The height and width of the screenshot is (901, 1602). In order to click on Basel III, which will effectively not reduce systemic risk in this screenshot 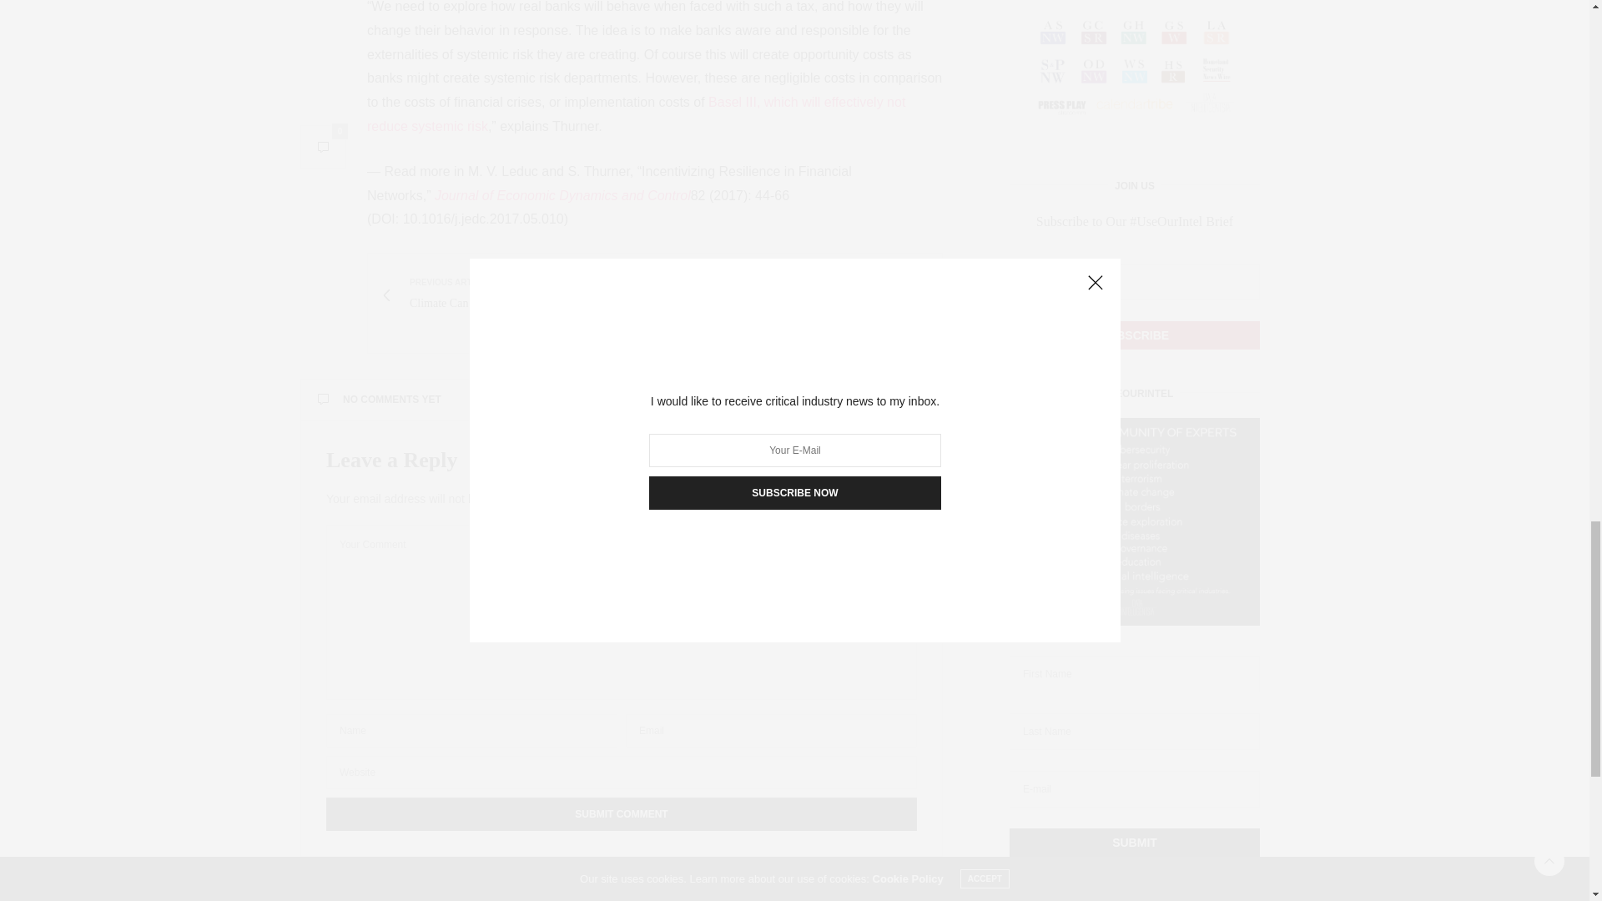, I will do `click(636, 113)`.